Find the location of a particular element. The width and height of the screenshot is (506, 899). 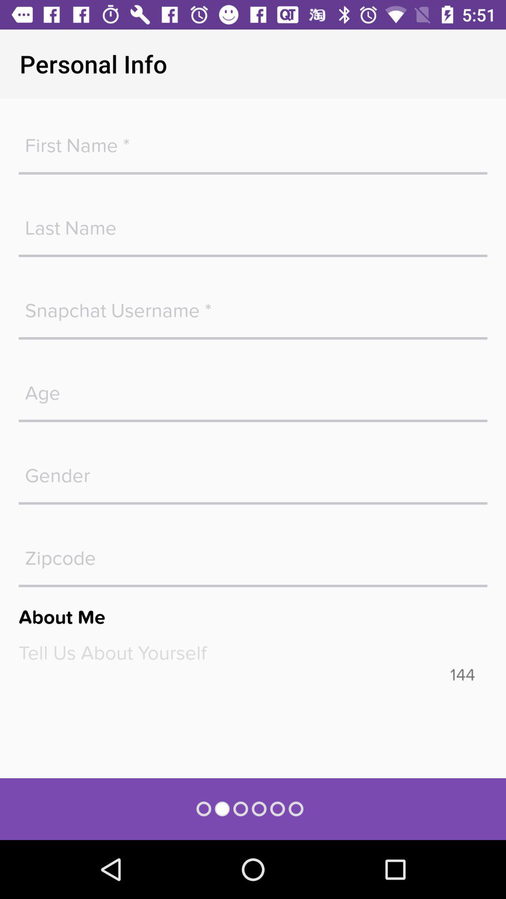

select icon above the 144 is located at coordinates (253, 653).